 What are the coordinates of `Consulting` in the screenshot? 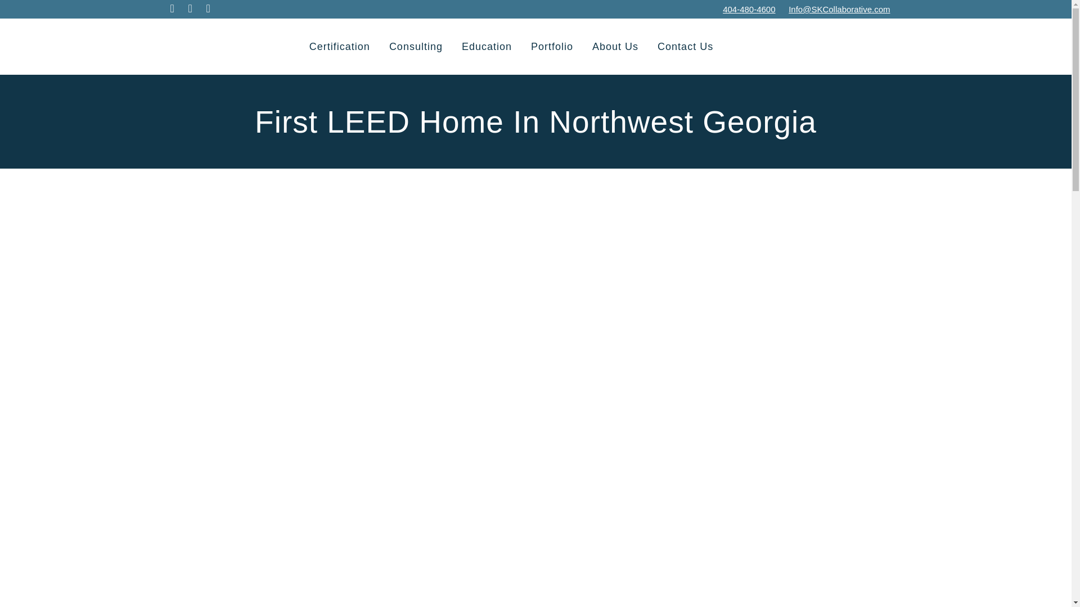 It's located at (416, 46).